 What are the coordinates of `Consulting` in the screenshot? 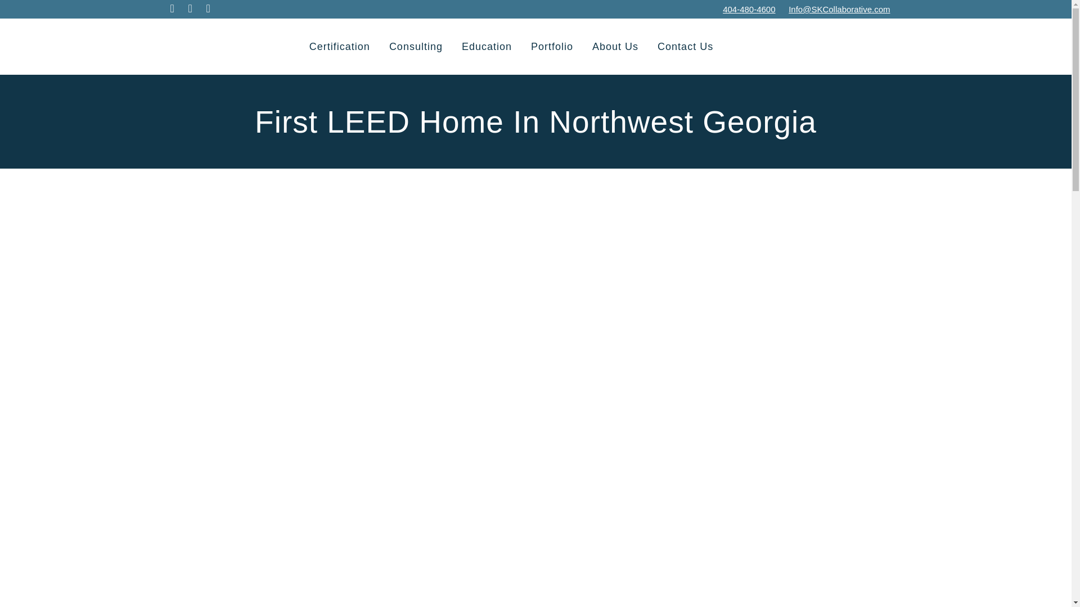 It's located at (416, 46).